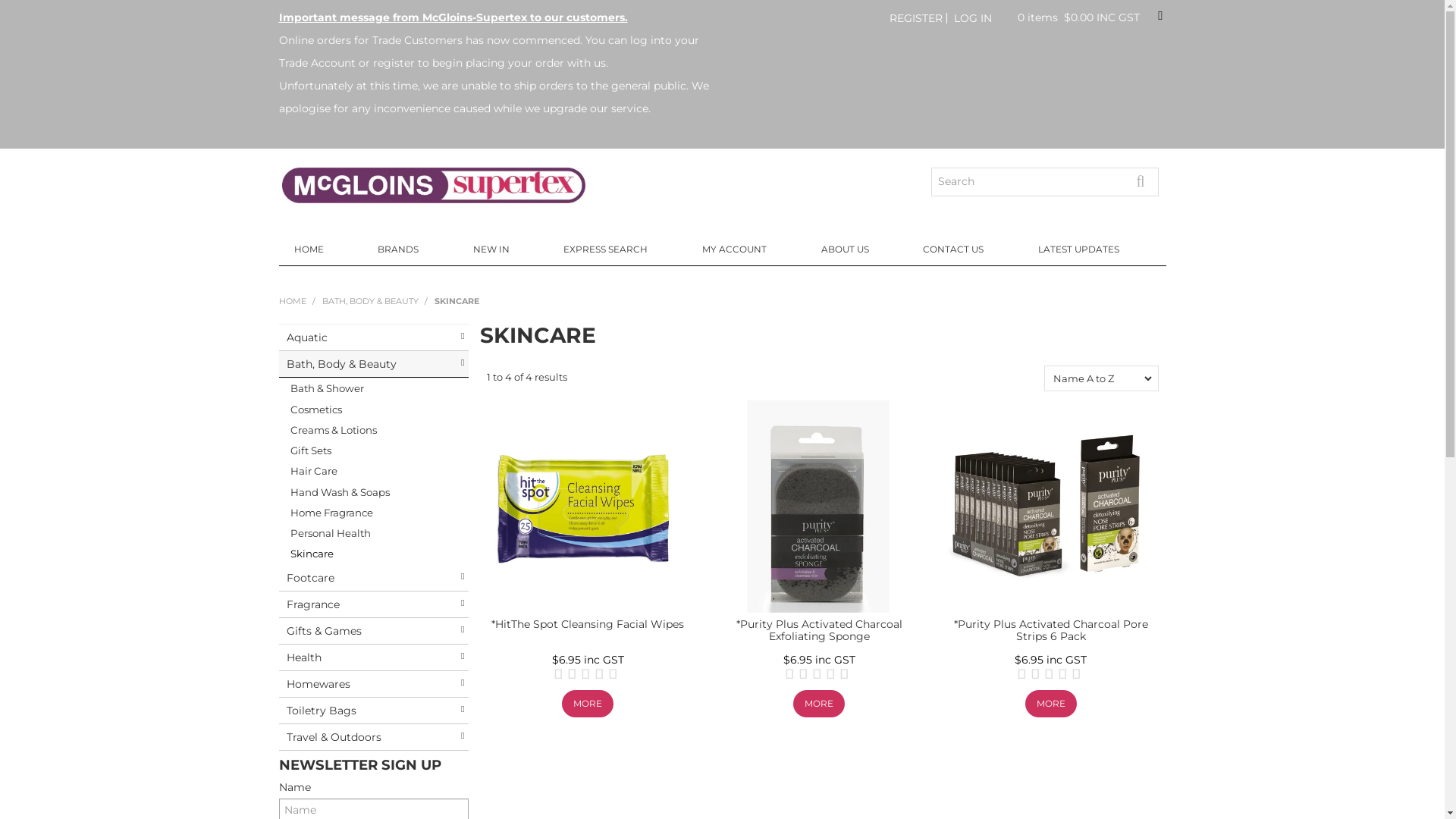  I want to click on Gifts & Games, so click(374, 631).